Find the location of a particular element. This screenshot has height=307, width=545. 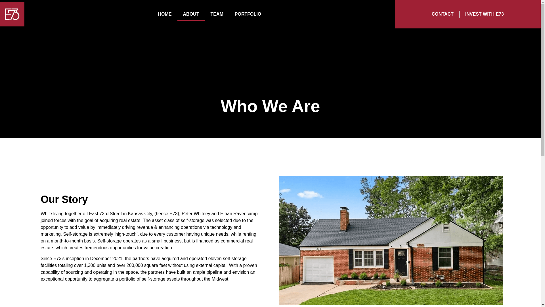

PORTFOLIO is located at coordinates (248, 14).